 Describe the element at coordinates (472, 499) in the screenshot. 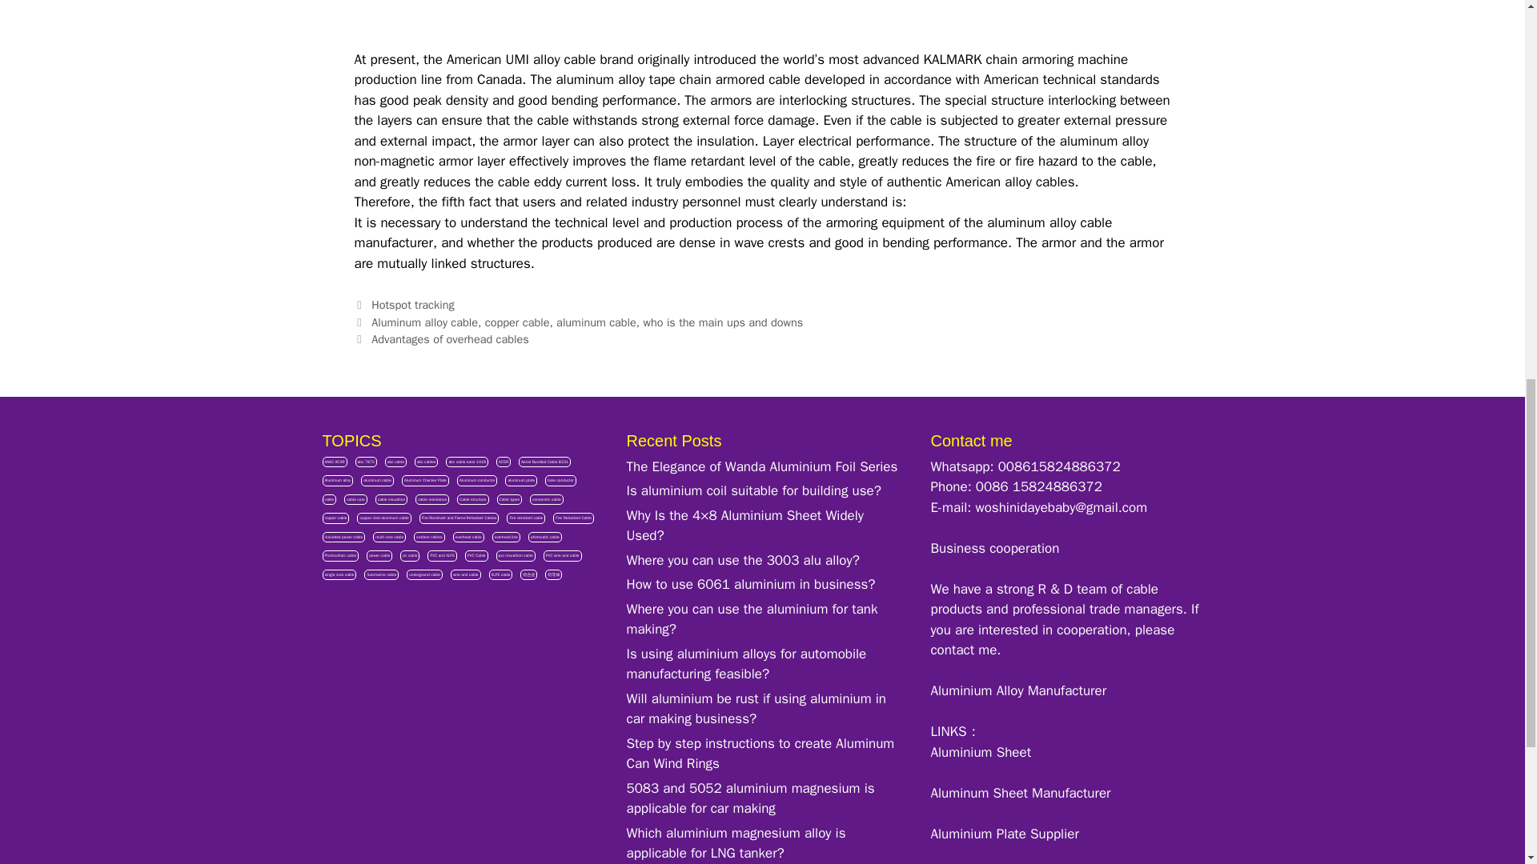

I see `Cable structure` at that location.